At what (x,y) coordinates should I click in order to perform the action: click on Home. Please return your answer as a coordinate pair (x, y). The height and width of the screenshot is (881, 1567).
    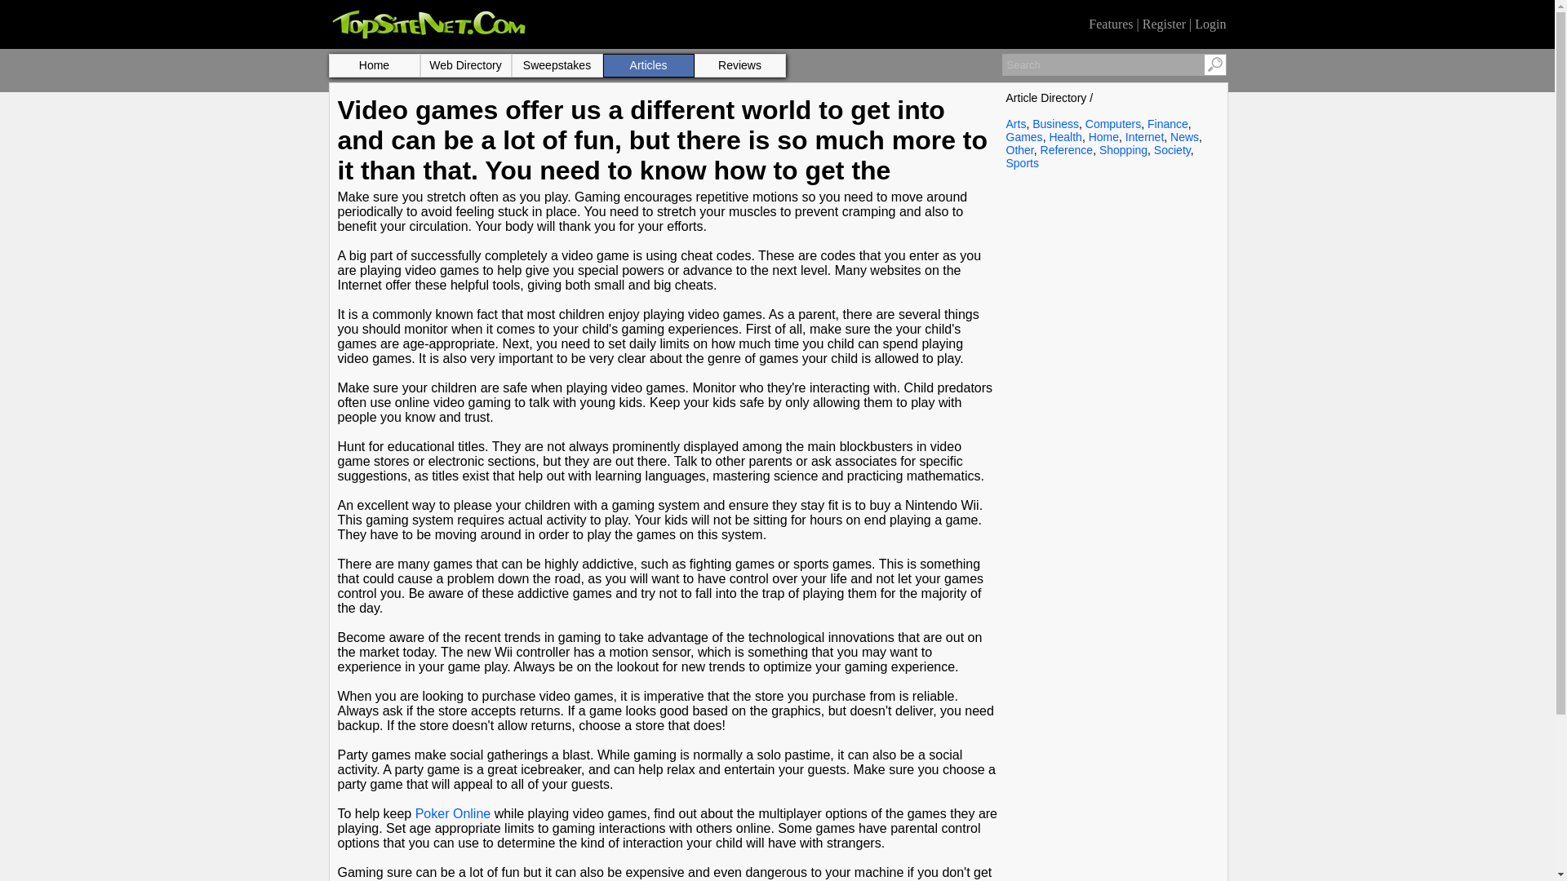
    Looking at the image, I should click on (1103, 137).